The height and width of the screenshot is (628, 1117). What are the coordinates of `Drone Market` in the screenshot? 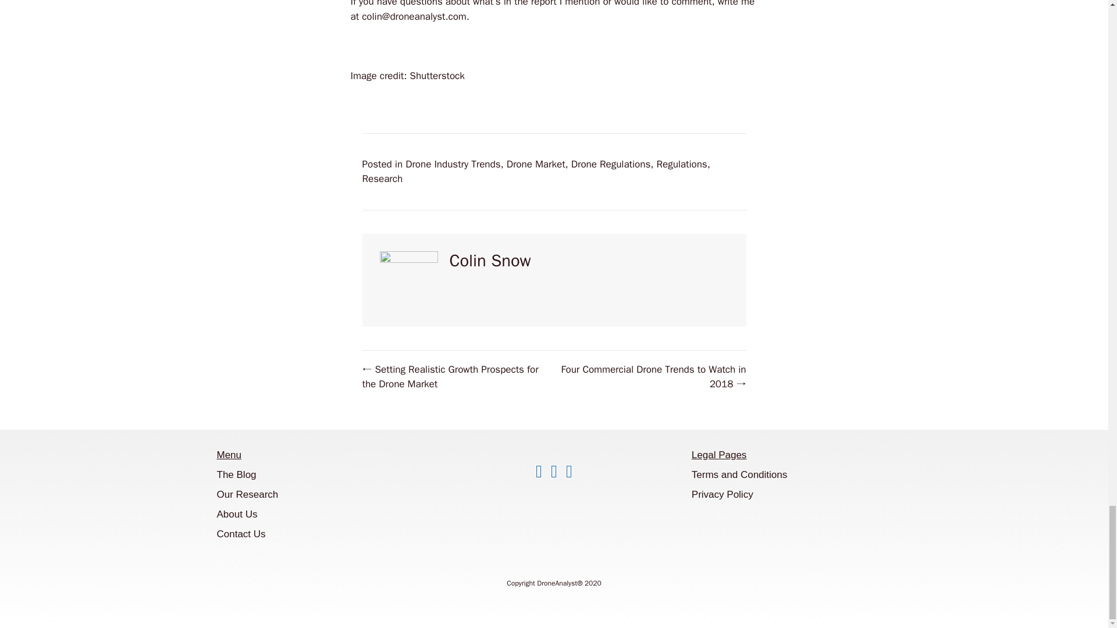 It's located at (536, 163).